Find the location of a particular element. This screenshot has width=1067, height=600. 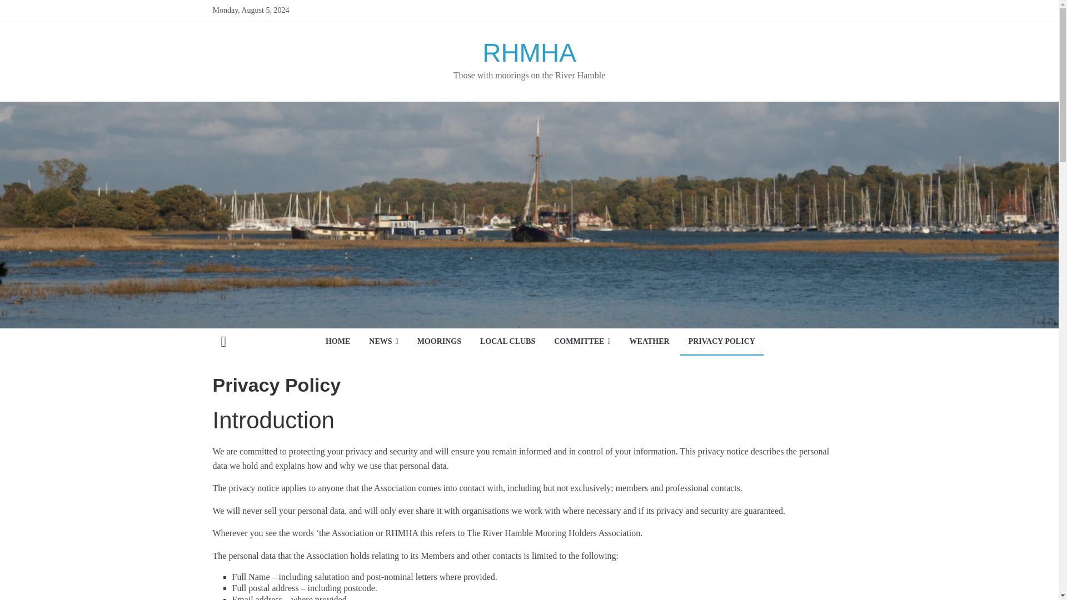

MOORINGS is located at coordinates (439, 342).